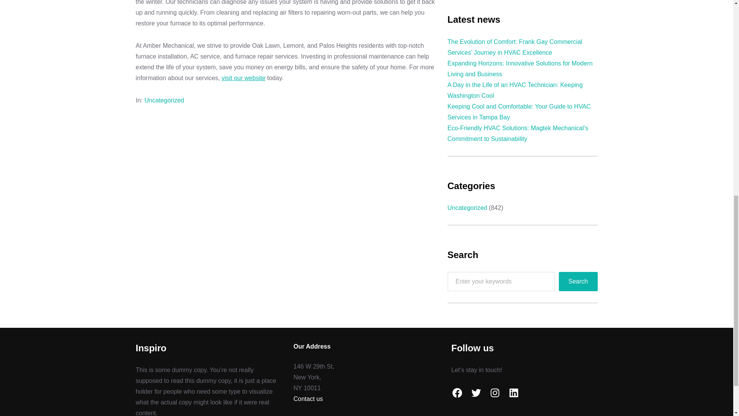  What do you see at coordinates (578, 282) in the screenshot?
I see `Search` at bounding box center [578, 282].